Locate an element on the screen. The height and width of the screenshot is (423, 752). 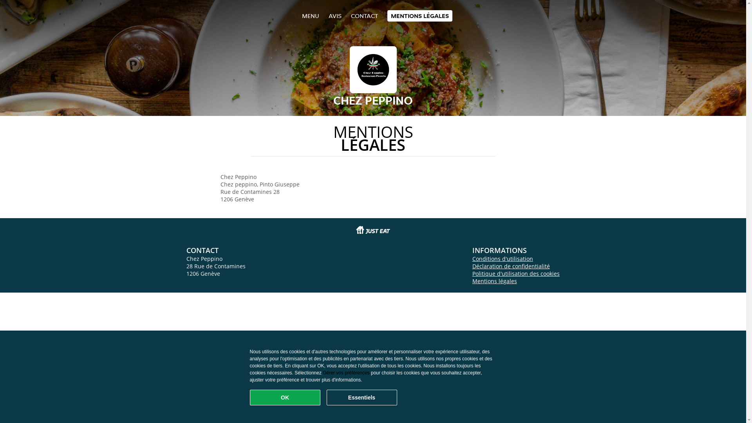
MENU is located at coordinates (310, 16).